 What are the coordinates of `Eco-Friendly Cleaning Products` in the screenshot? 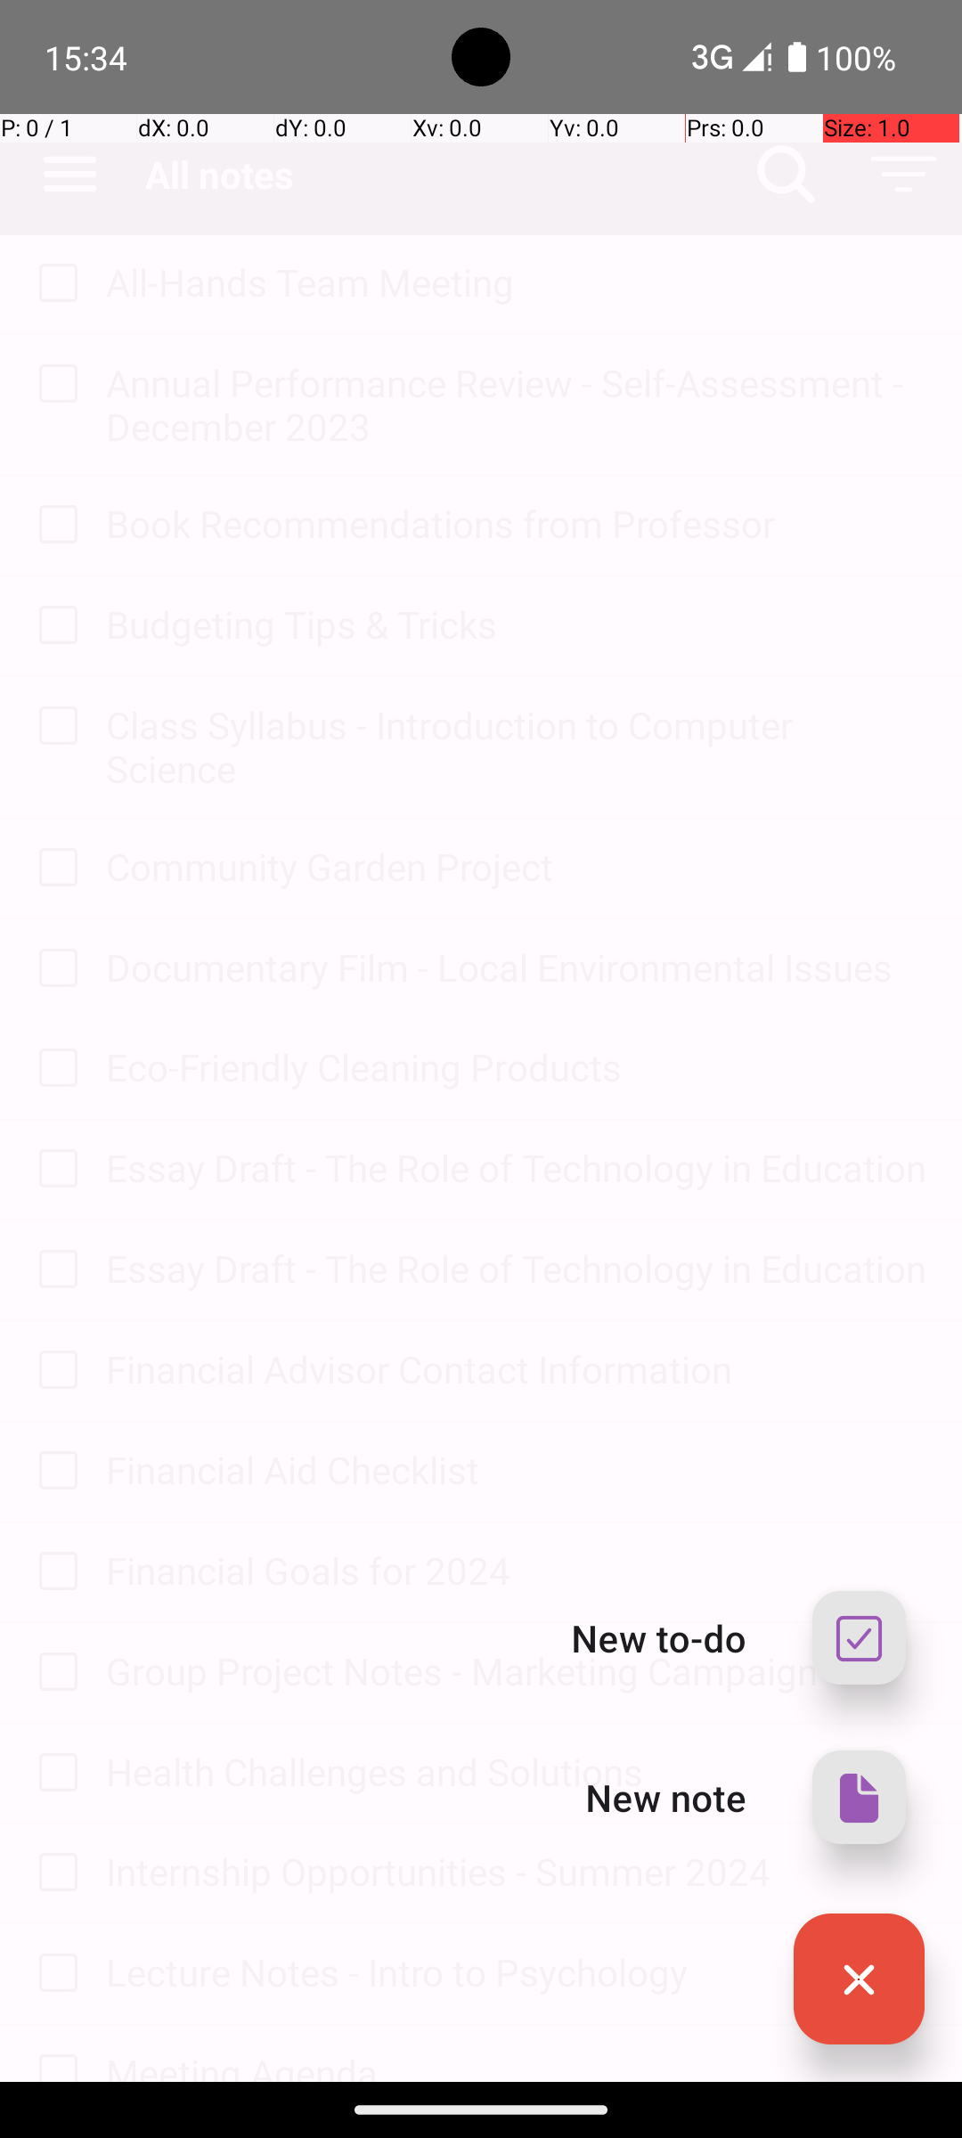 It's located at (517, 1067).